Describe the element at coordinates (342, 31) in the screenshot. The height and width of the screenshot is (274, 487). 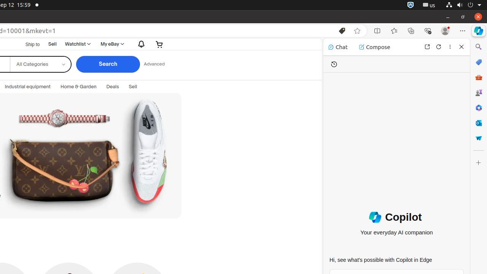
I see `This site has coupons! Shopping in Microsoft Edge` at that location.